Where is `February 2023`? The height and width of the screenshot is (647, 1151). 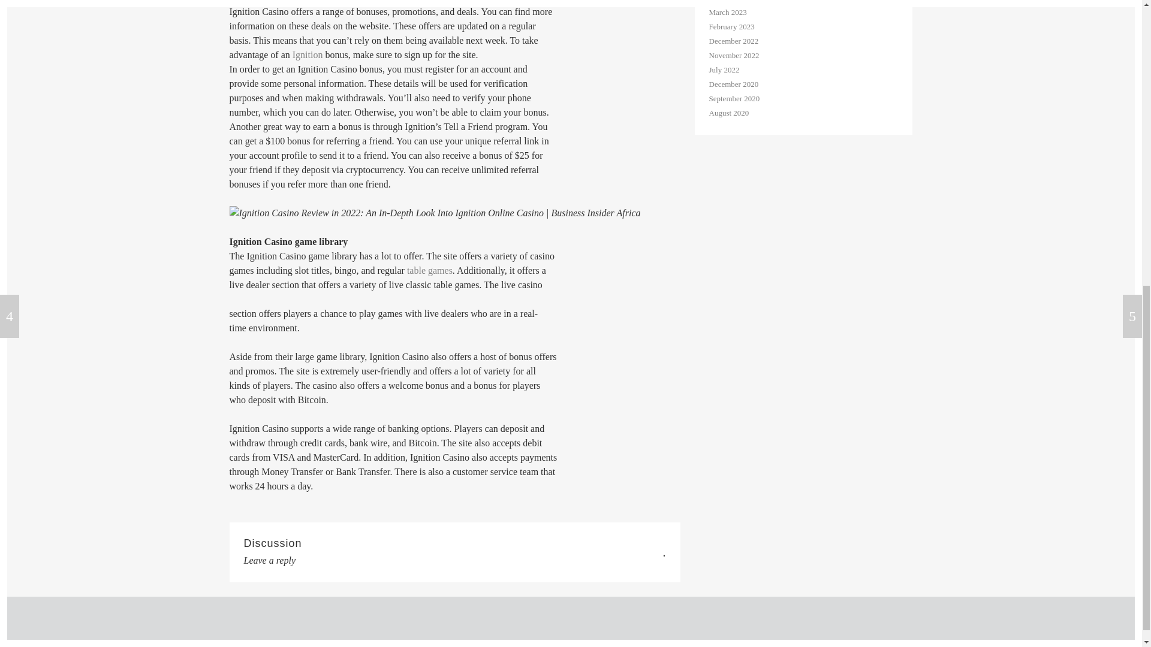
February 2023 is located at coordinates (731, 26).